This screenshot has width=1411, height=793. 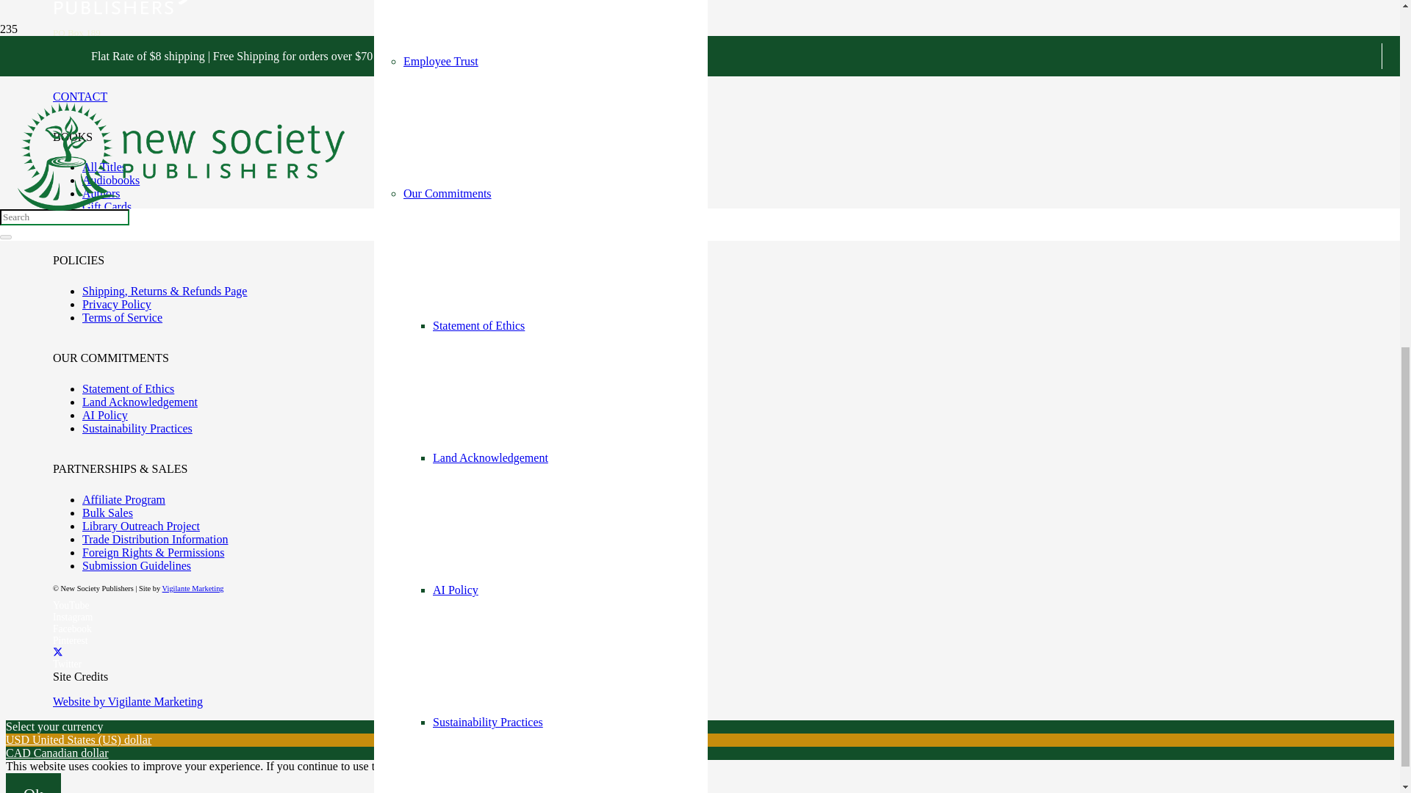 What do you see at coordinates (426, 217) in the screenshot?
I see `The Team` at bounding box center [426, 217].